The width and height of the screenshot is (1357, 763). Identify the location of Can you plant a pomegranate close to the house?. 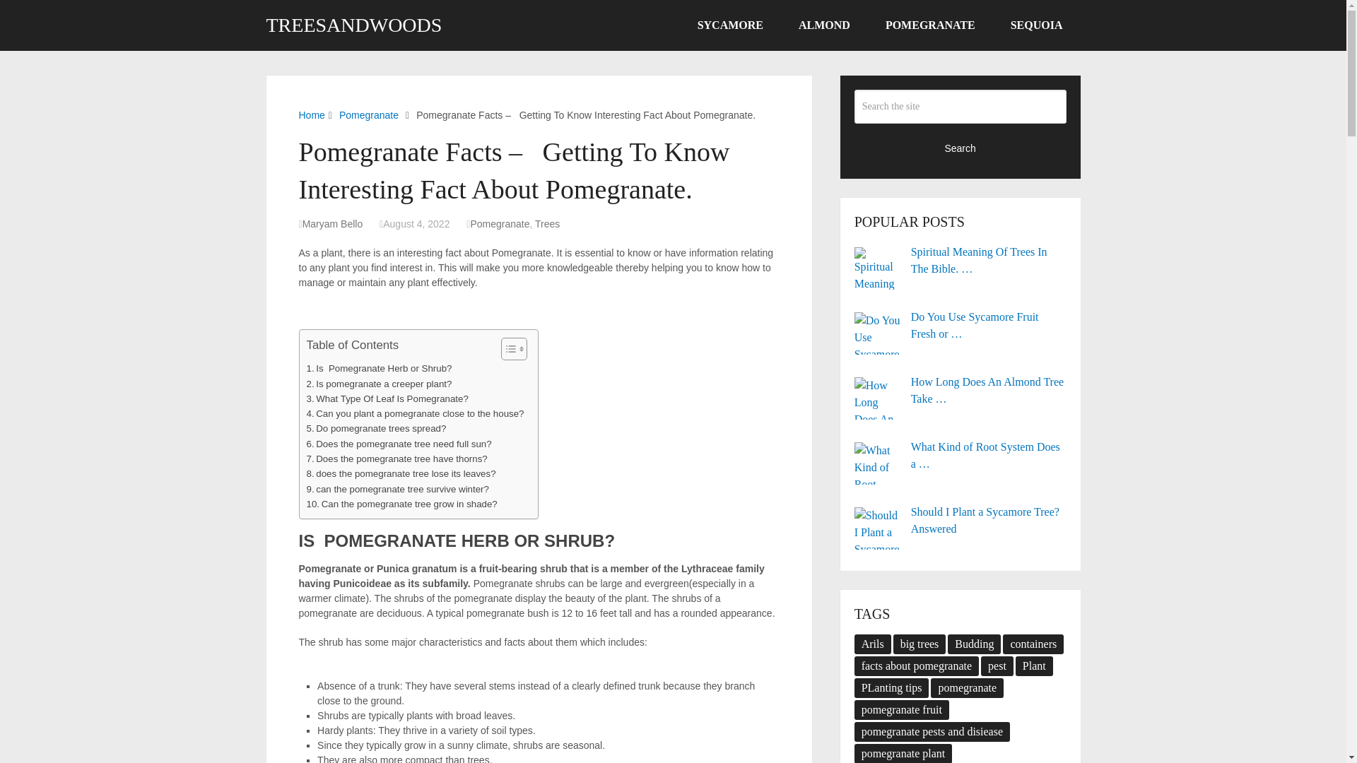
(415, 413).